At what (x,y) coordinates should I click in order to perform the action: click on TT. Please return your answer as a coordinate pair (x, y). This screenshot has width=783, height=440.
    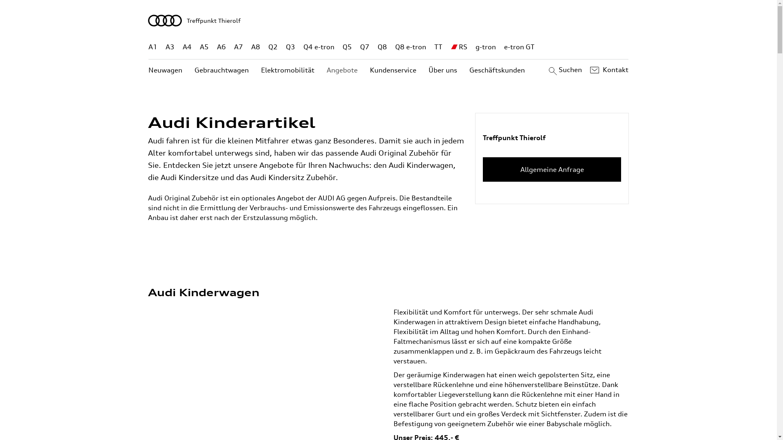
    Looking at the image, I should click on (438, 47).